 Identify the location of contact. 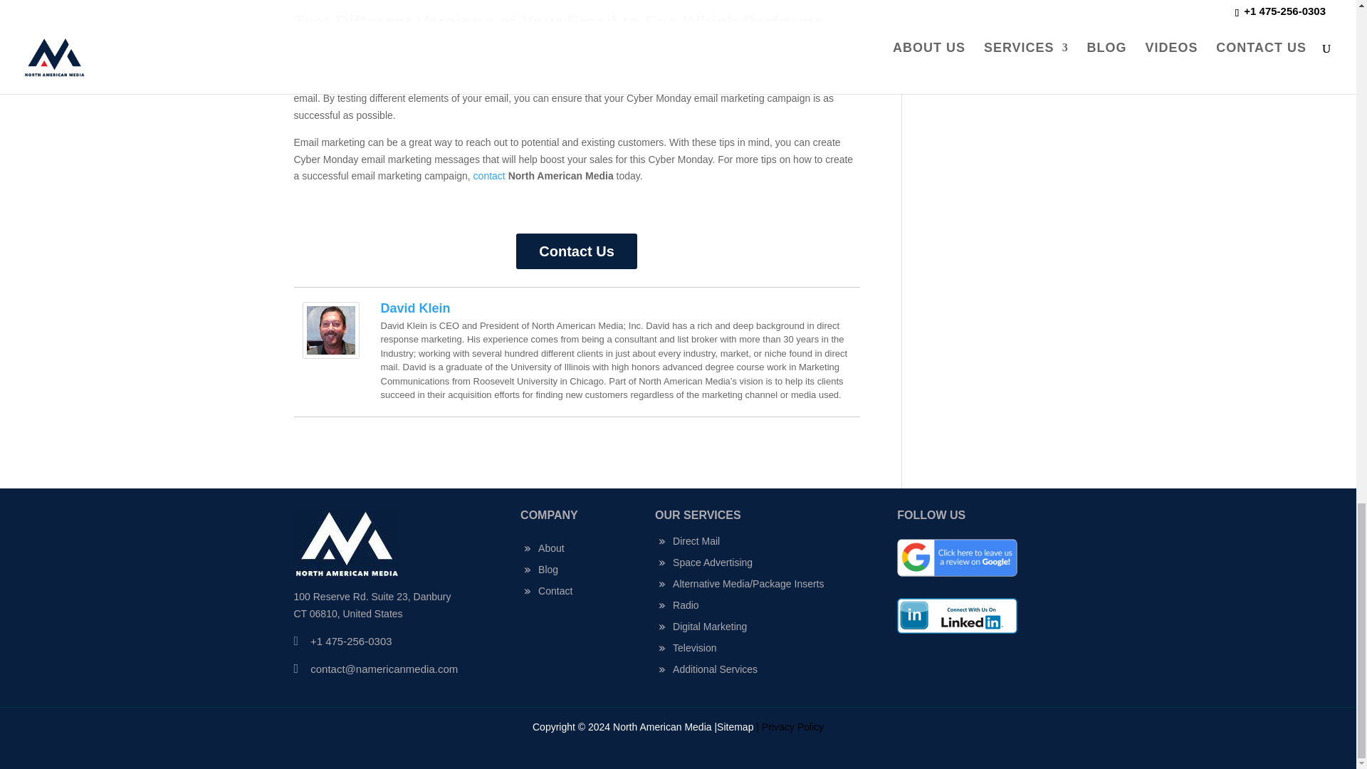
(489, 175).